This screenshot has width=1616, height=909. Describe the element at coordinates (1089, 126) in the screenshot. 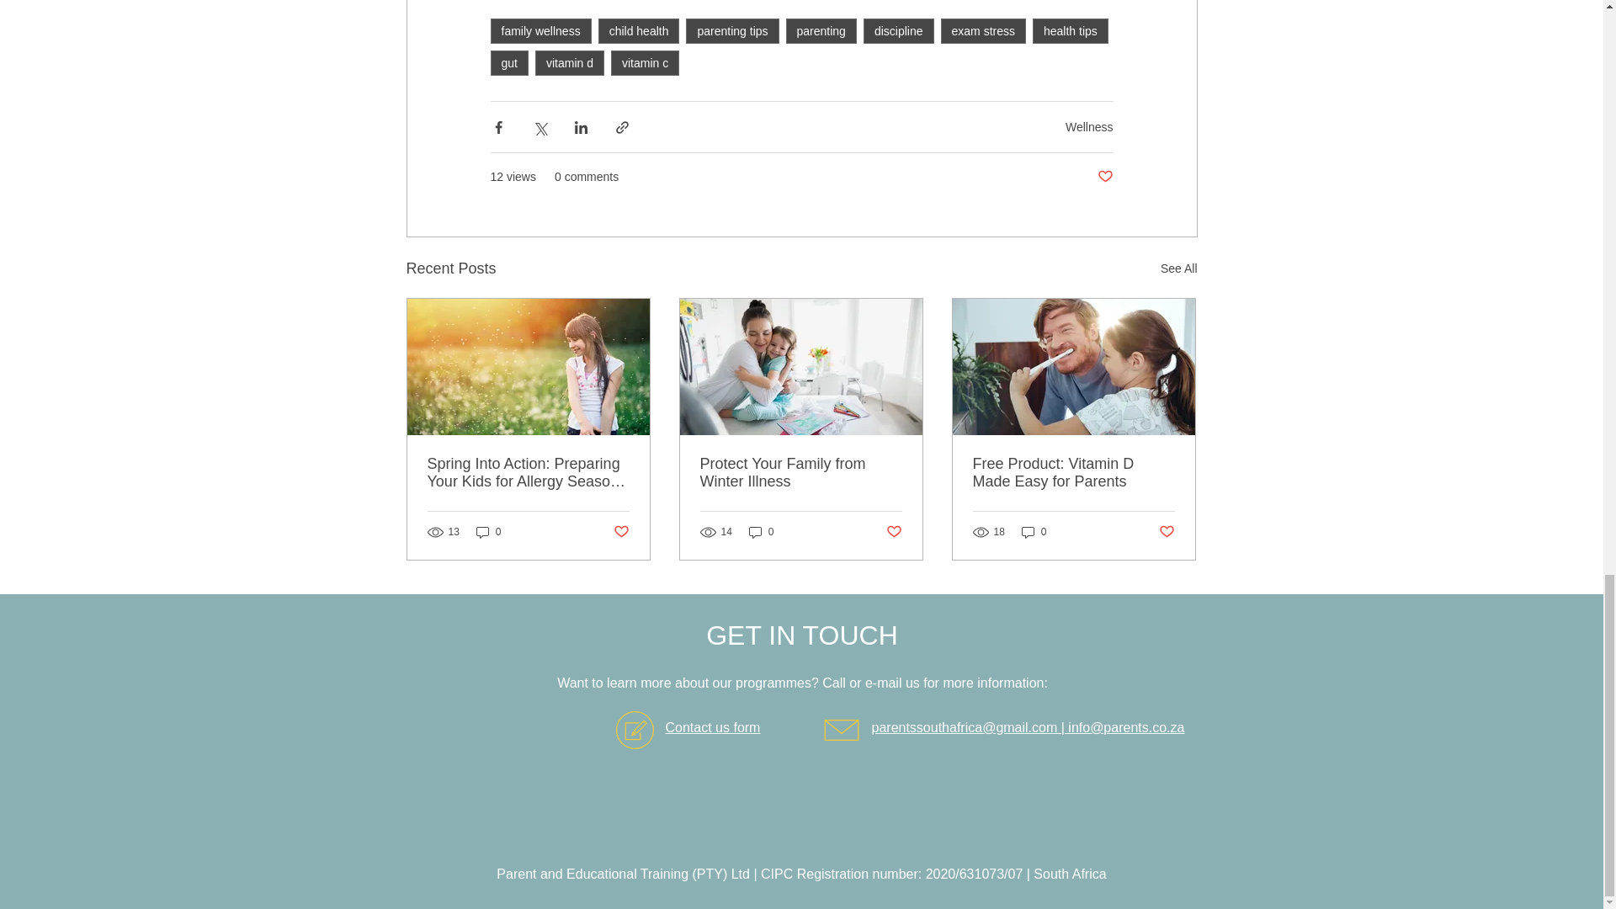

I see `Wellness` at that location.